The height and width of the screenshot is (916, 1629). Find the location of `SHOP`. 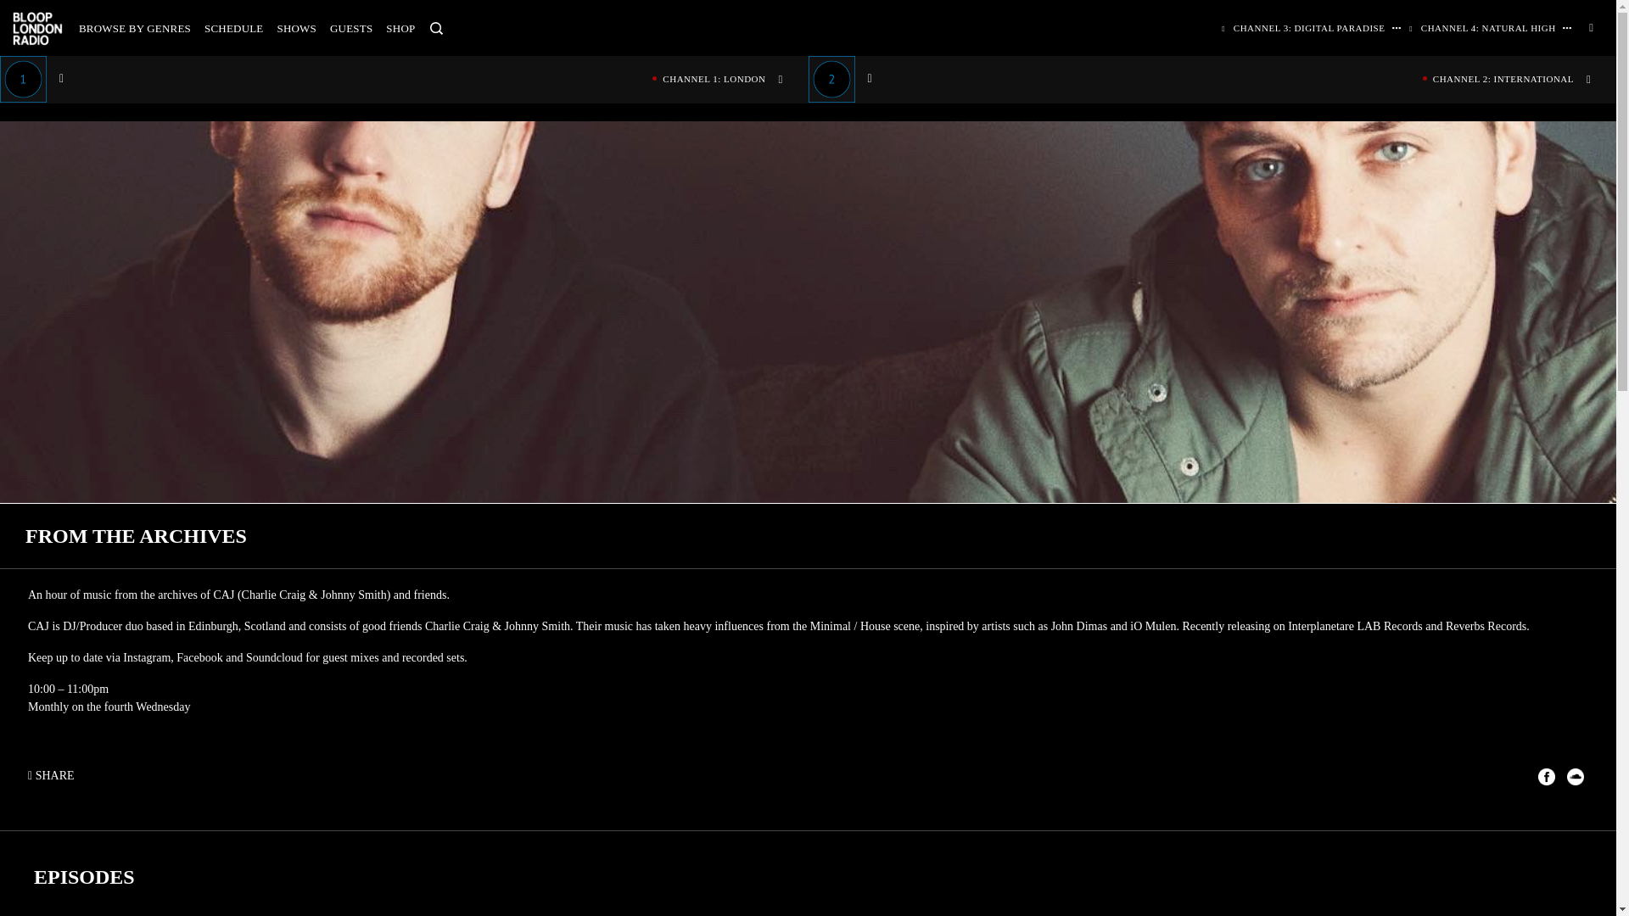

SHOP is located at coordinates (400, 28).